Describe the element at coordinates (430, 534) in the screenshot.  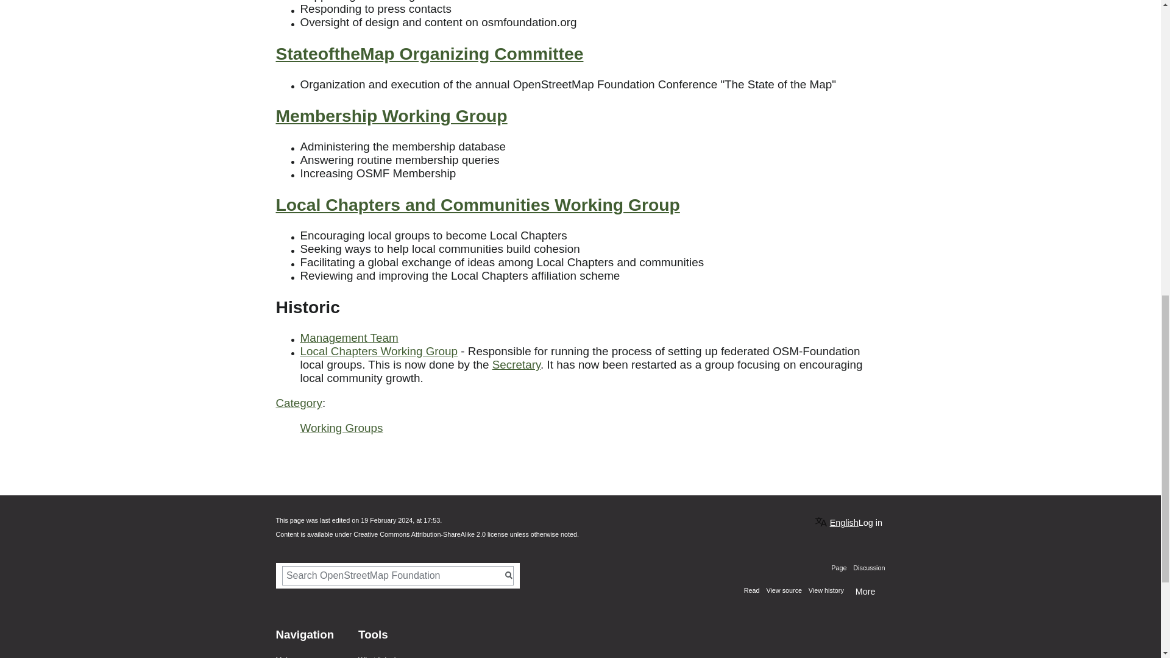
I see `Wiki content license` at that location.